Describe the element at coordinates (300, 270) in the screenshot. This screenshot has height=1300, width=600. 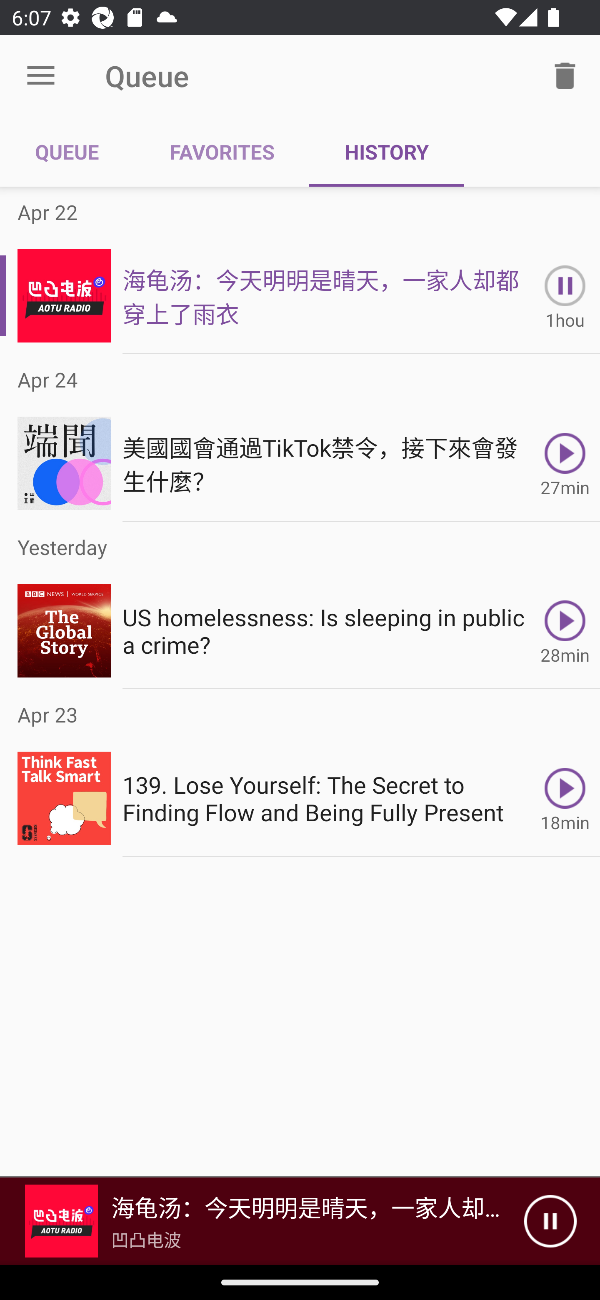
I see `Apr 22 海龟汤：今天明明是晴天，一家人却都穿上了雨衣 Play 1hou` at that location.